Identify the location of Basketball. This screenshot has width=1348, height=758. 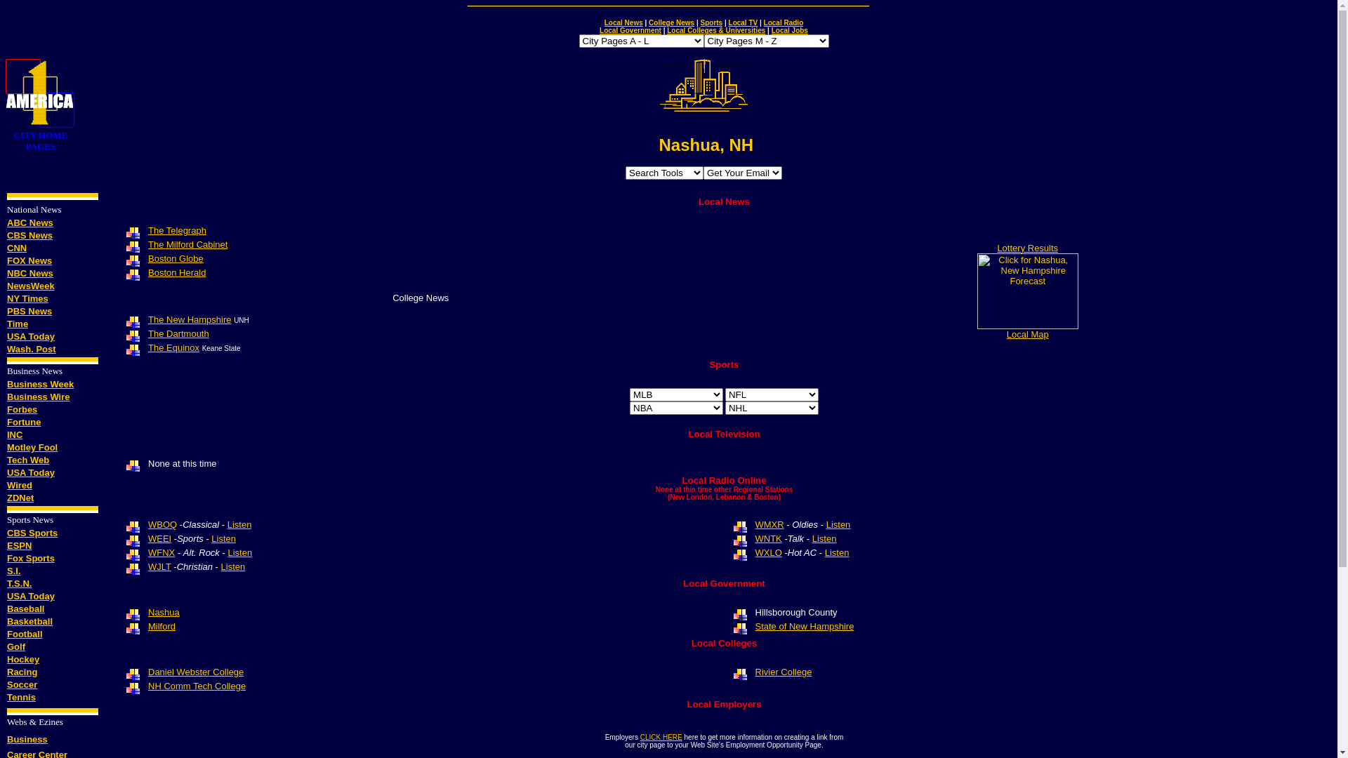
(29, 622).